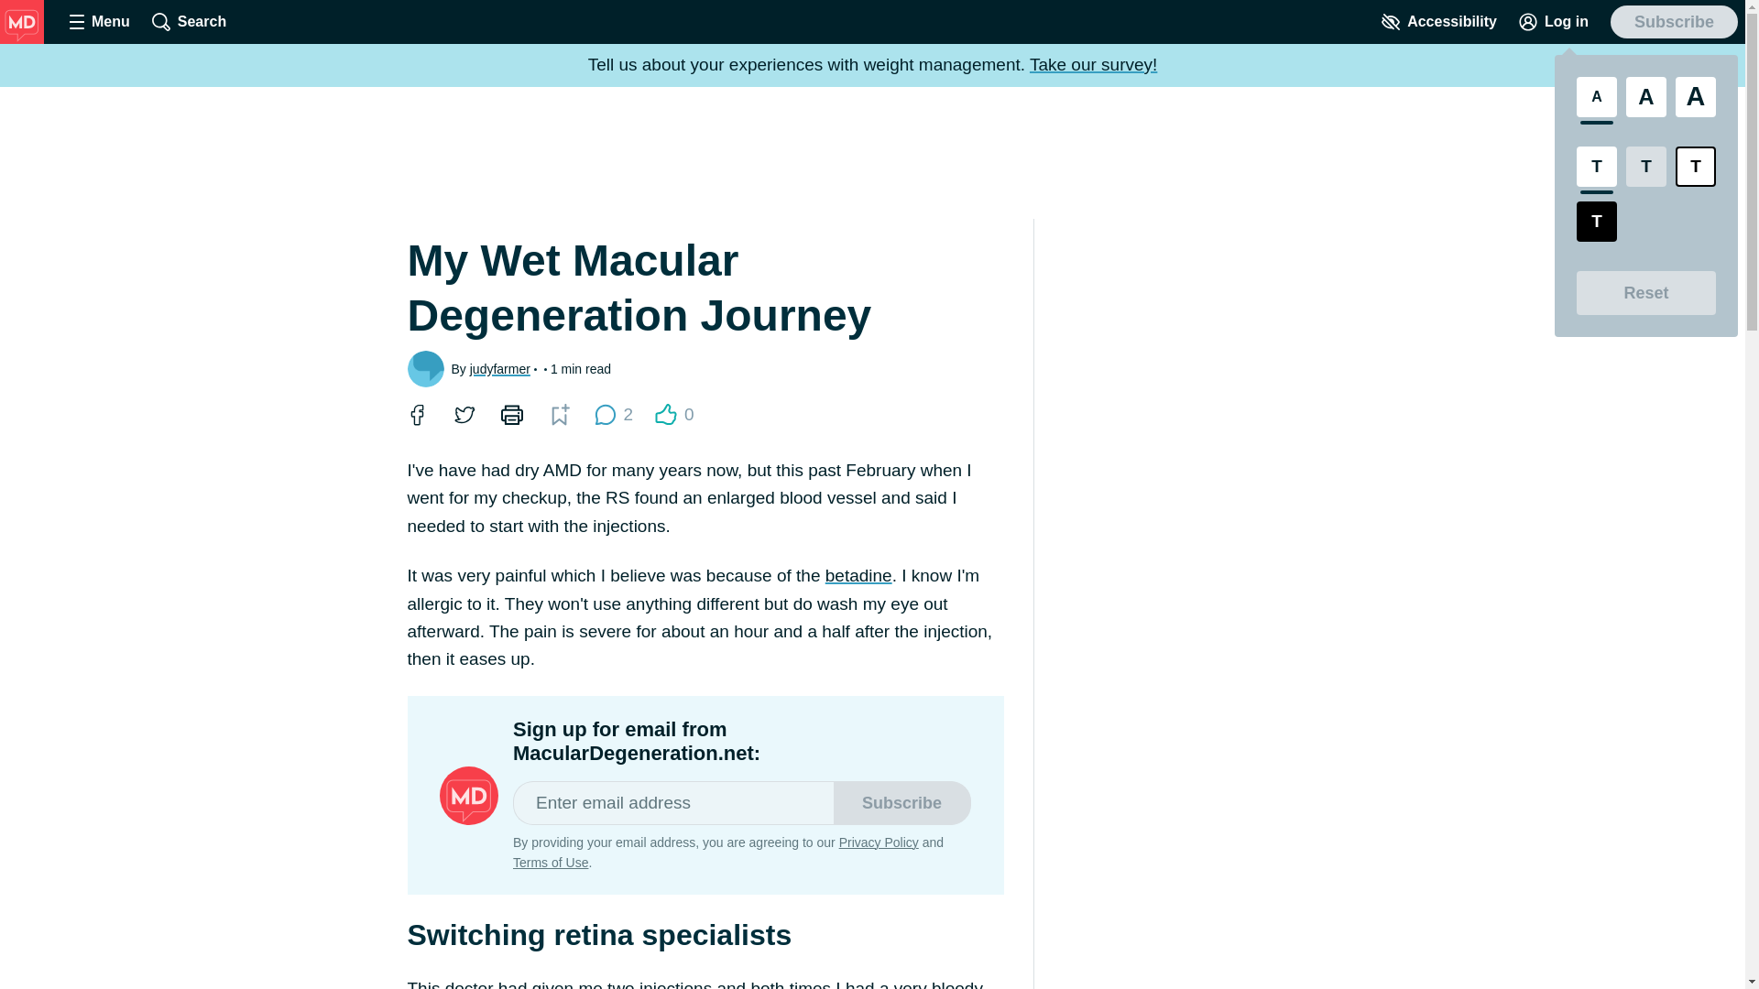 The image size is (1759, 989). I want to click on Bookmark for later, so click(559, 414).